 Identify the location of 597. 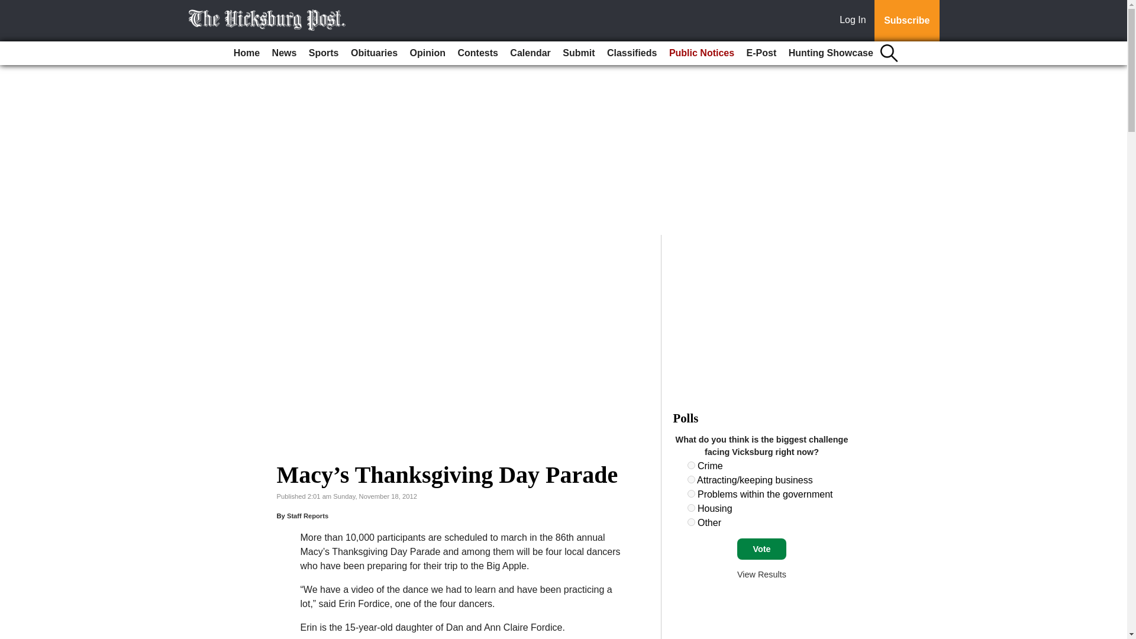
(691, 465).